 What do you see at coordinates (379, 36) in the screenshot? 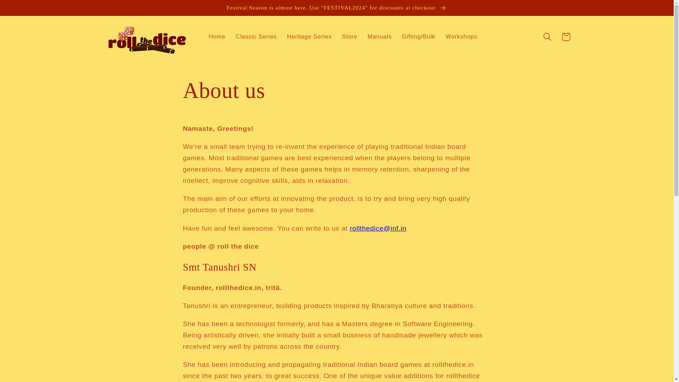
I see `Manuals` at bounding box center [379, 36].